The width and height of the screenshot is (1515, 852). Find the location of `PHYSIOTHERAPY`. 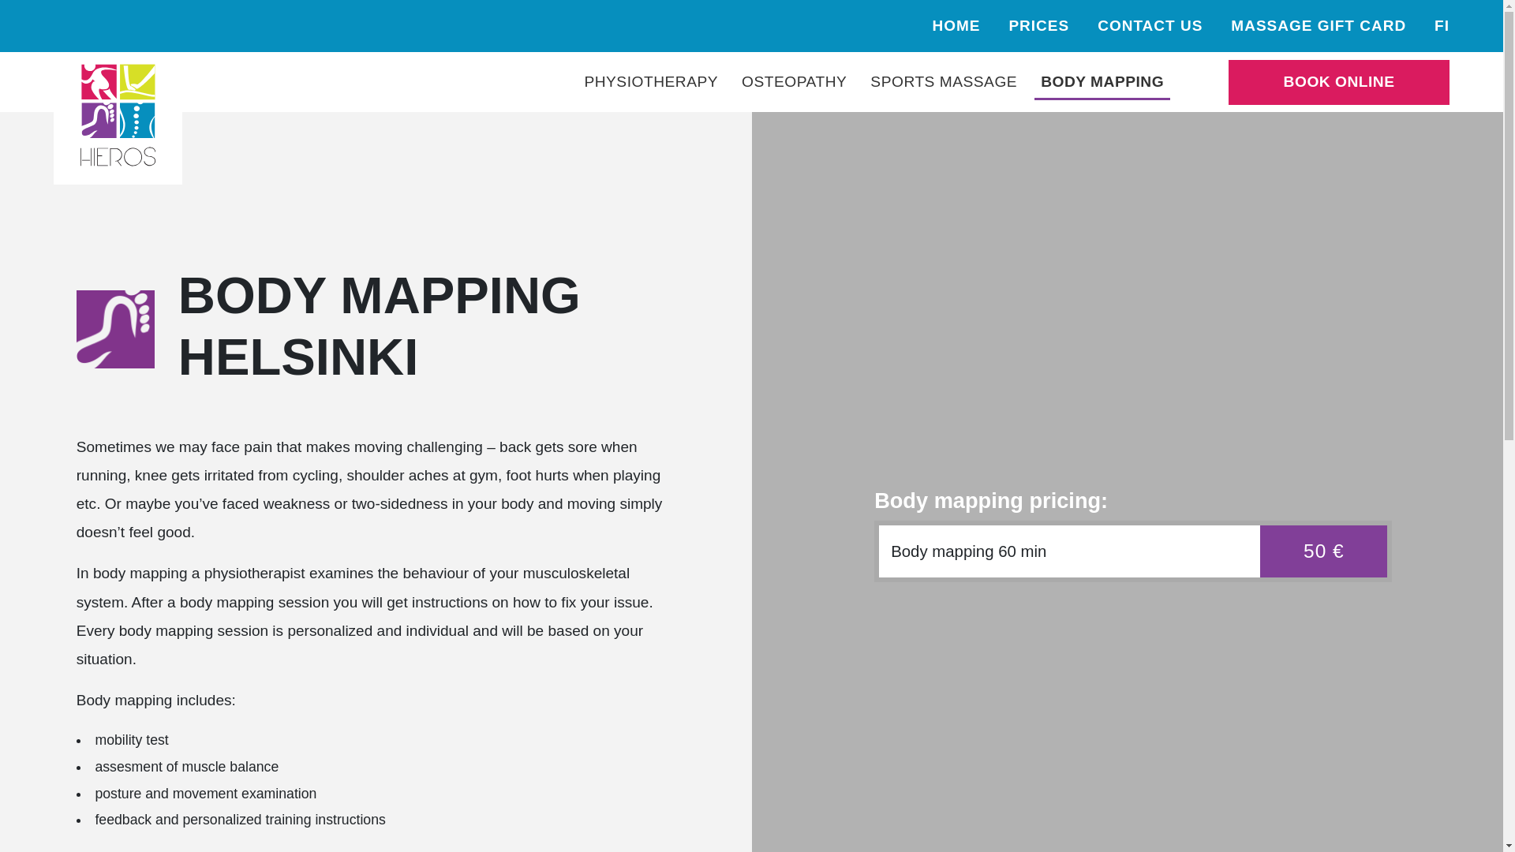

PHYSIOTHERAPY is located at coordinates (650, 81).